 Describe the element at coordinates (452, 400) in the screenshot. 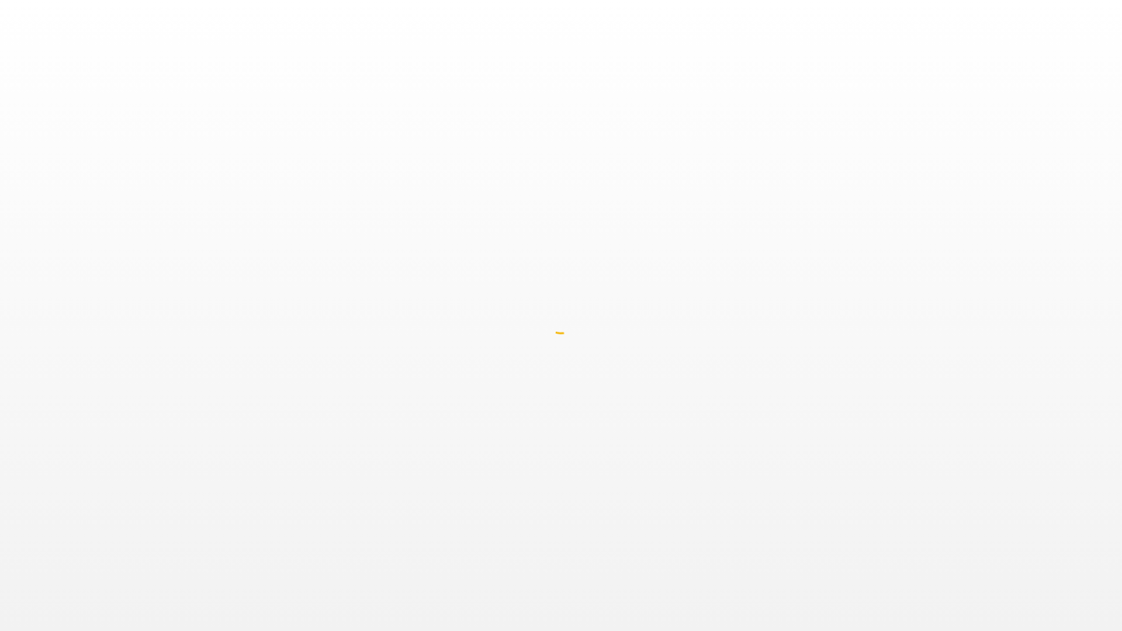

I see `Offres d'emploi professeurs` at that location.